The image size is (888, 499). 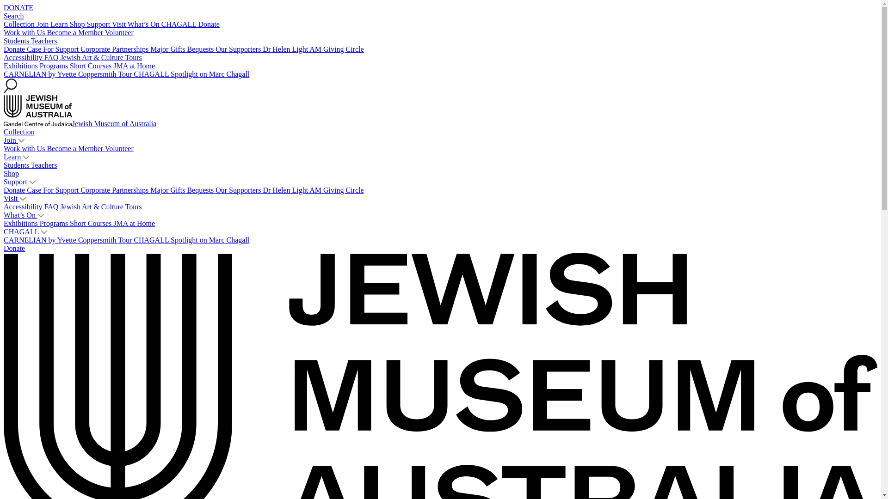 I want to click on Teachers, so click(x=44, y=165).